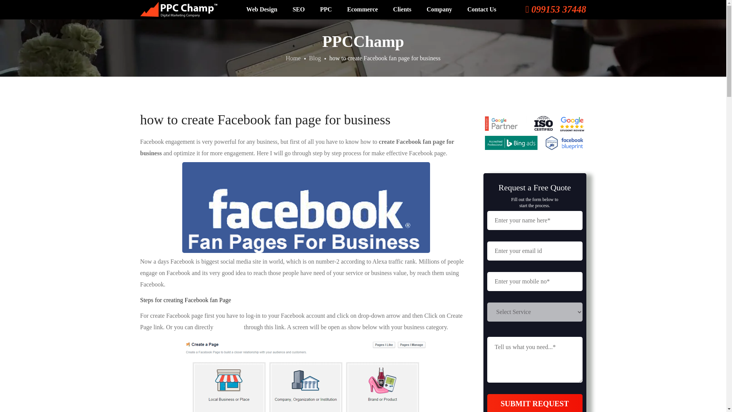 This screenshot has height=412, width=732. I want to click on Blog, so click(315, 58).